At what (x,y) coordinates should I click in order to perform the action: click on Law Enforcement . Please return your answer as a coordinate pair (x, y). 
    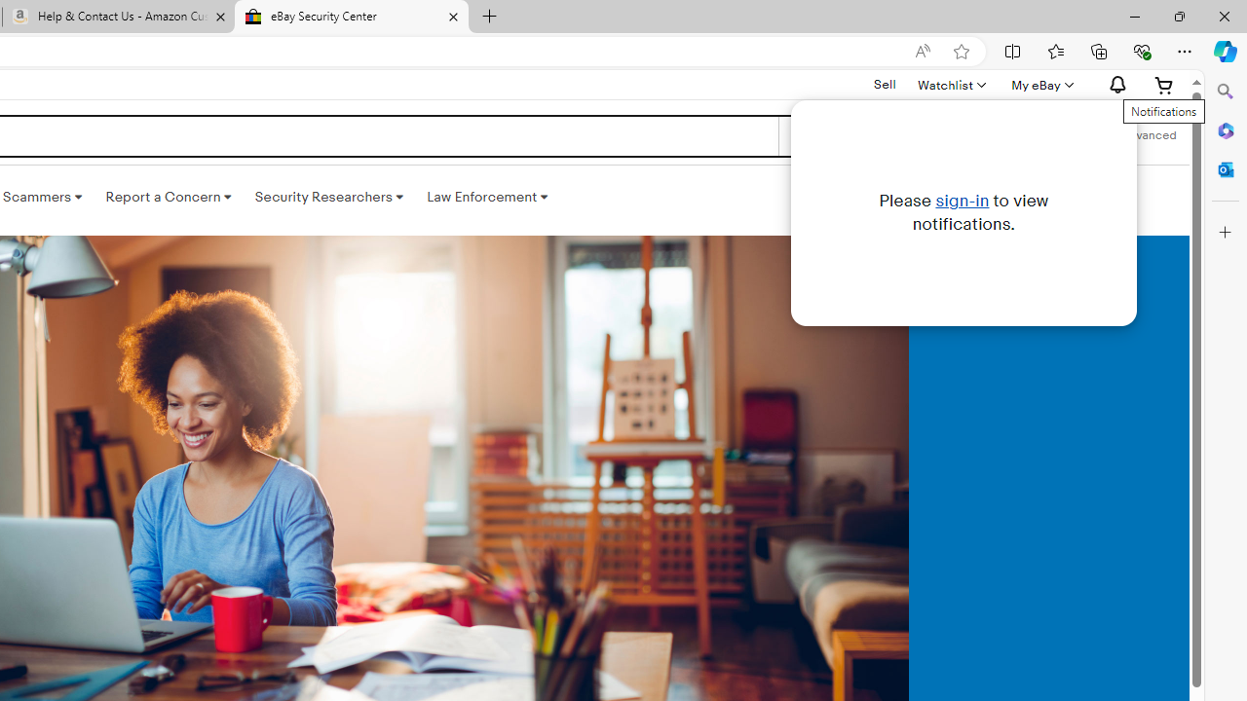
    Looking at the image, I should click on (487, 197).